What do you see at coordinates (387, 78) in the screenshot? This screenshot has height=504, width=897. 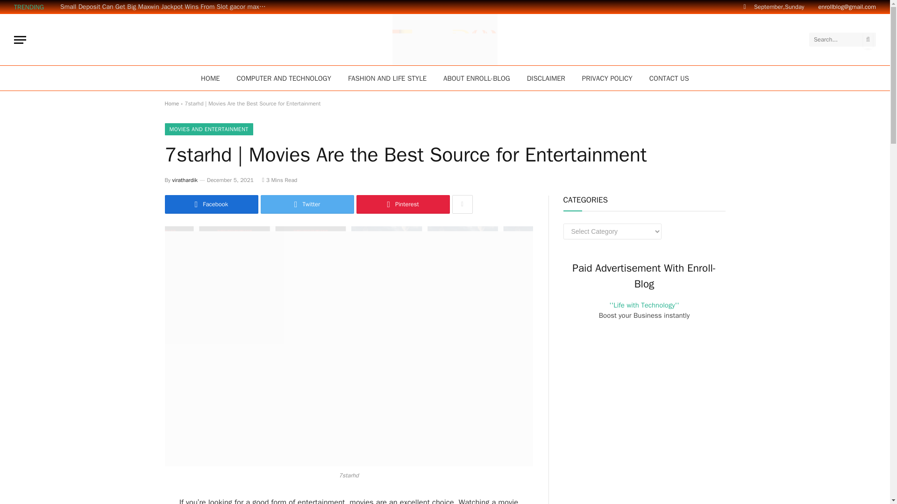 I see `FASHION AND LIFE STYLE` at bounding box center [387, 78].